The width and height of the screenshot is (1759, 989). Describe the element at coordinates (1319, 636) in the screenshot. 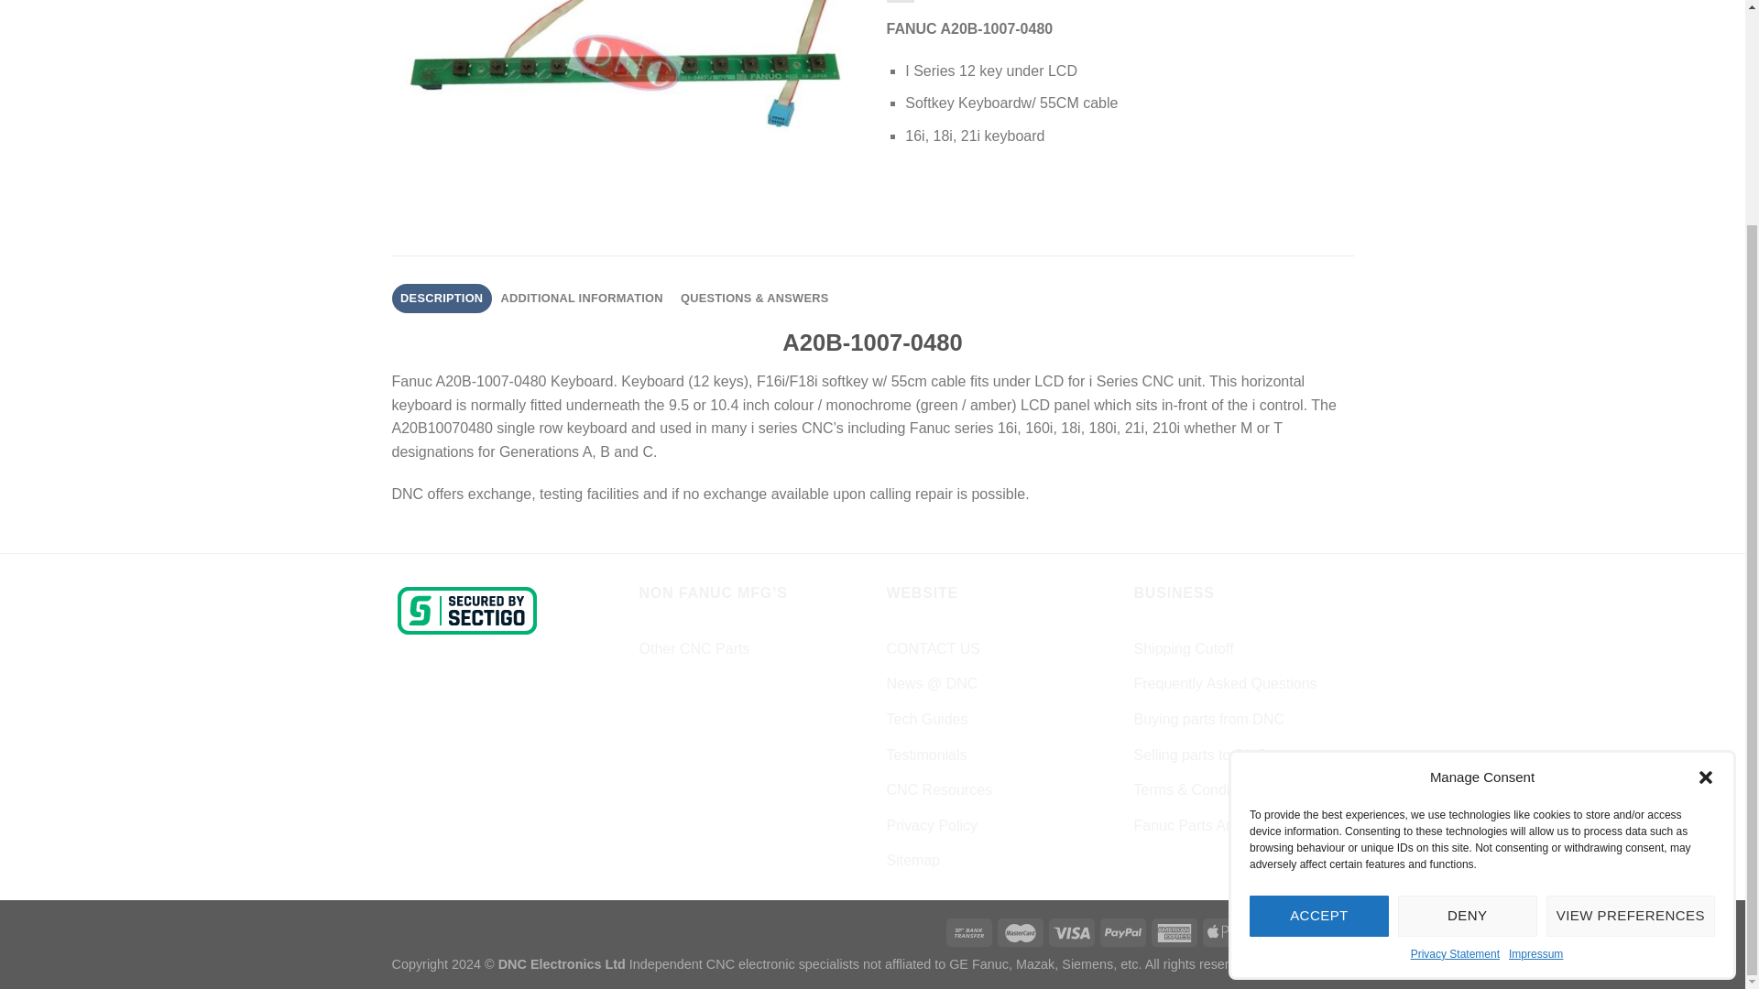

I see `ACCEPT` at that location.